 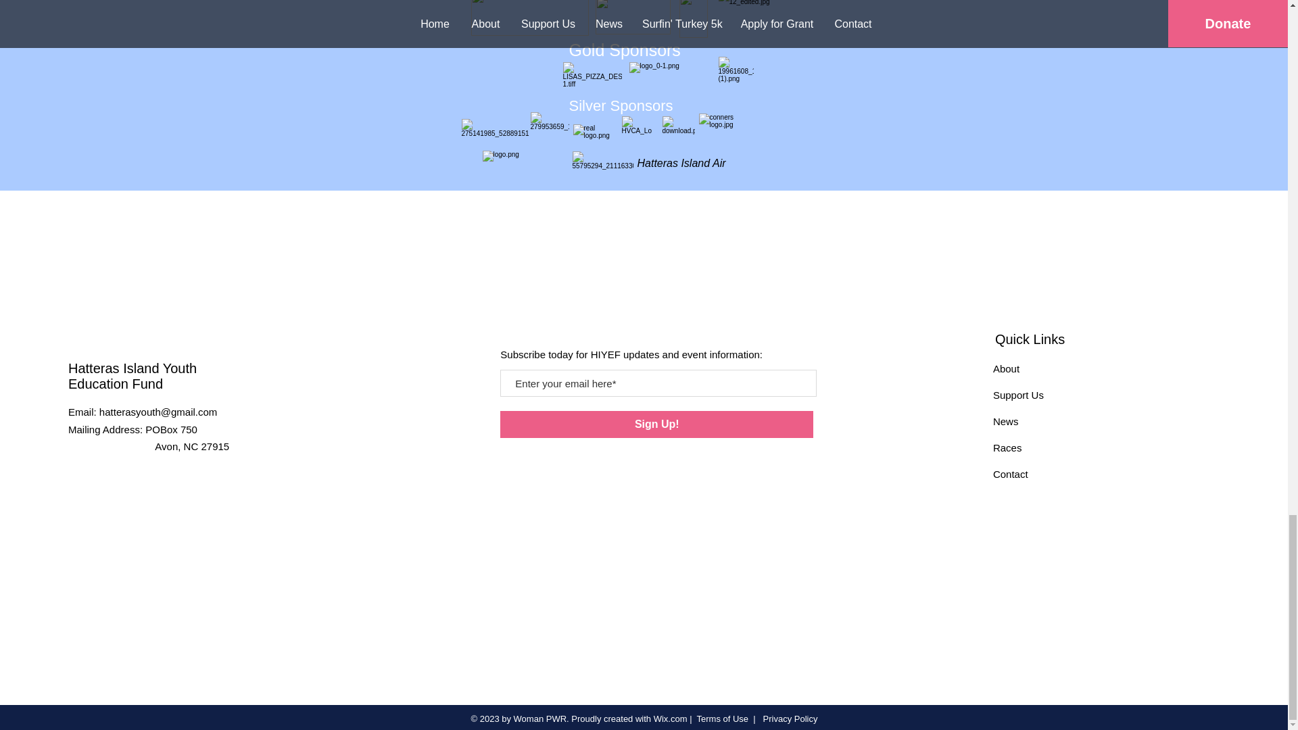 I want to click on Races, so click(x=1007, y=447).